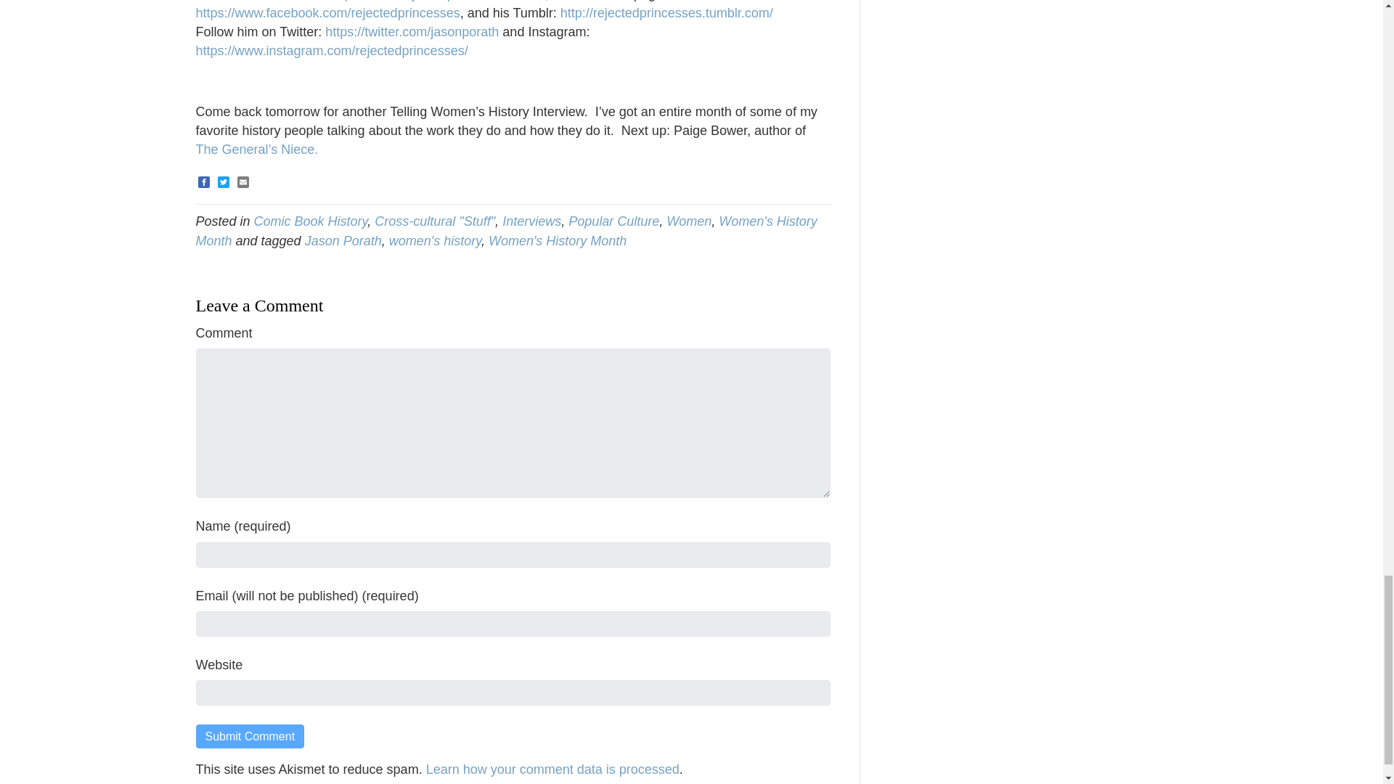 This screenshot has width=1394, height=784. I want to click on Women, so click(688, 221).